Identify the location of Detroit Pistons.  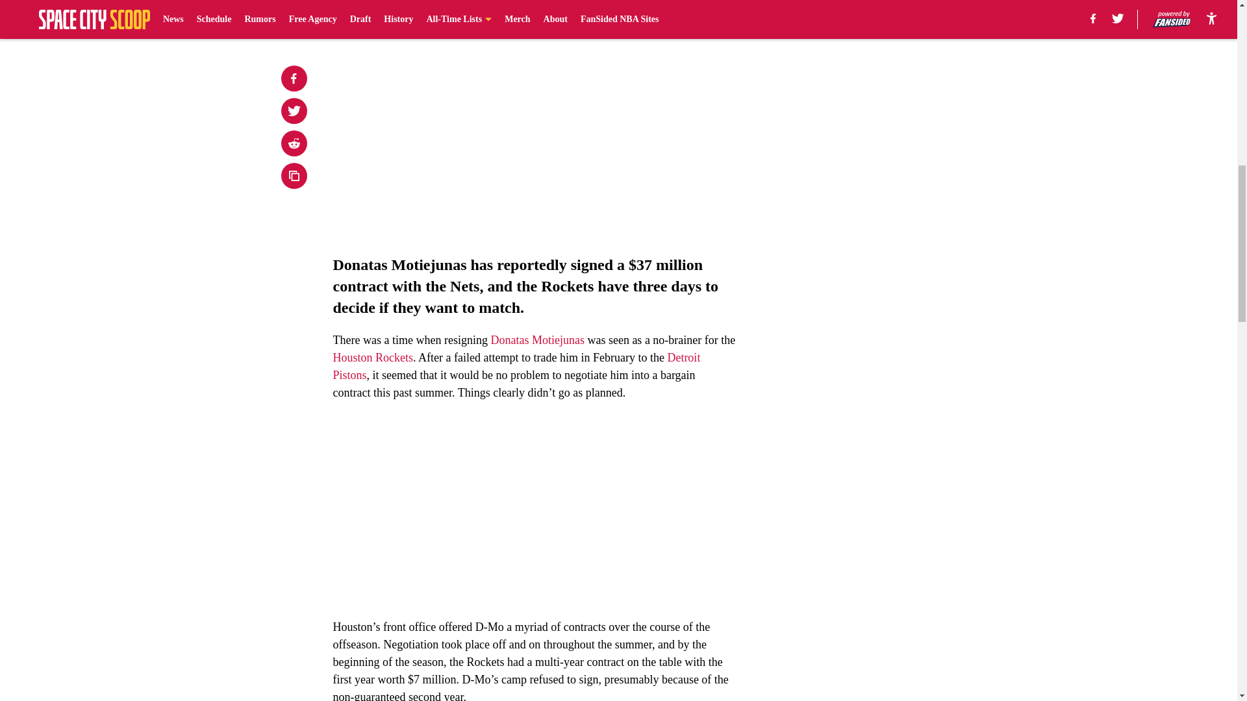
(516, 366).